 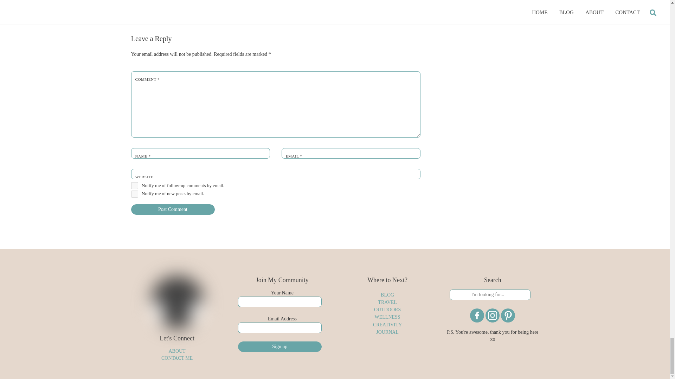 What do you see at coordinates (173, 225) in the screenshot?
I see `Post Comment` at bounding box center [173, 225].